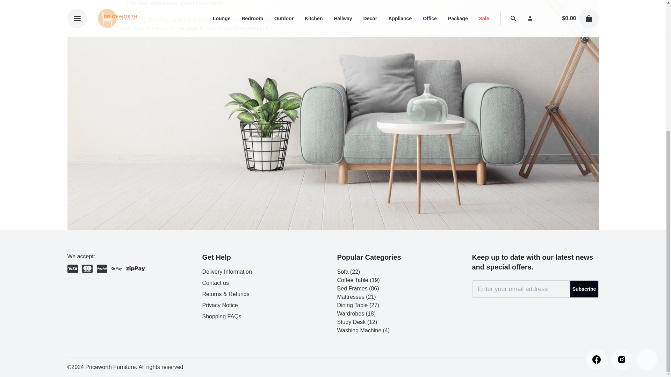 The width and height of the screenshot is (671, 377). I want to click on Contact us, so click(215, 283).